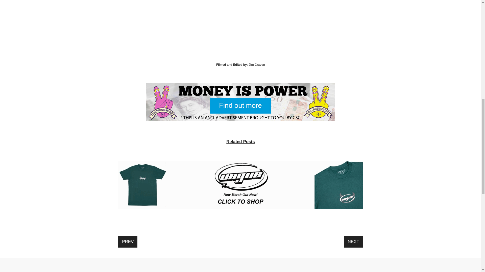 This screenshot has height=272, width=485. Describe the element at coordinates (257, 64) in the screenshot. I see `Jim Craven` at that location.